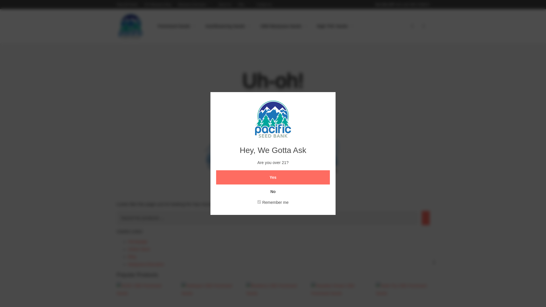 This screenshot has height=307, width=546. Describe the element at coordinates (143, 294) in the screenshot. I see `ACDC CBD Feminized Seeds` at that location.